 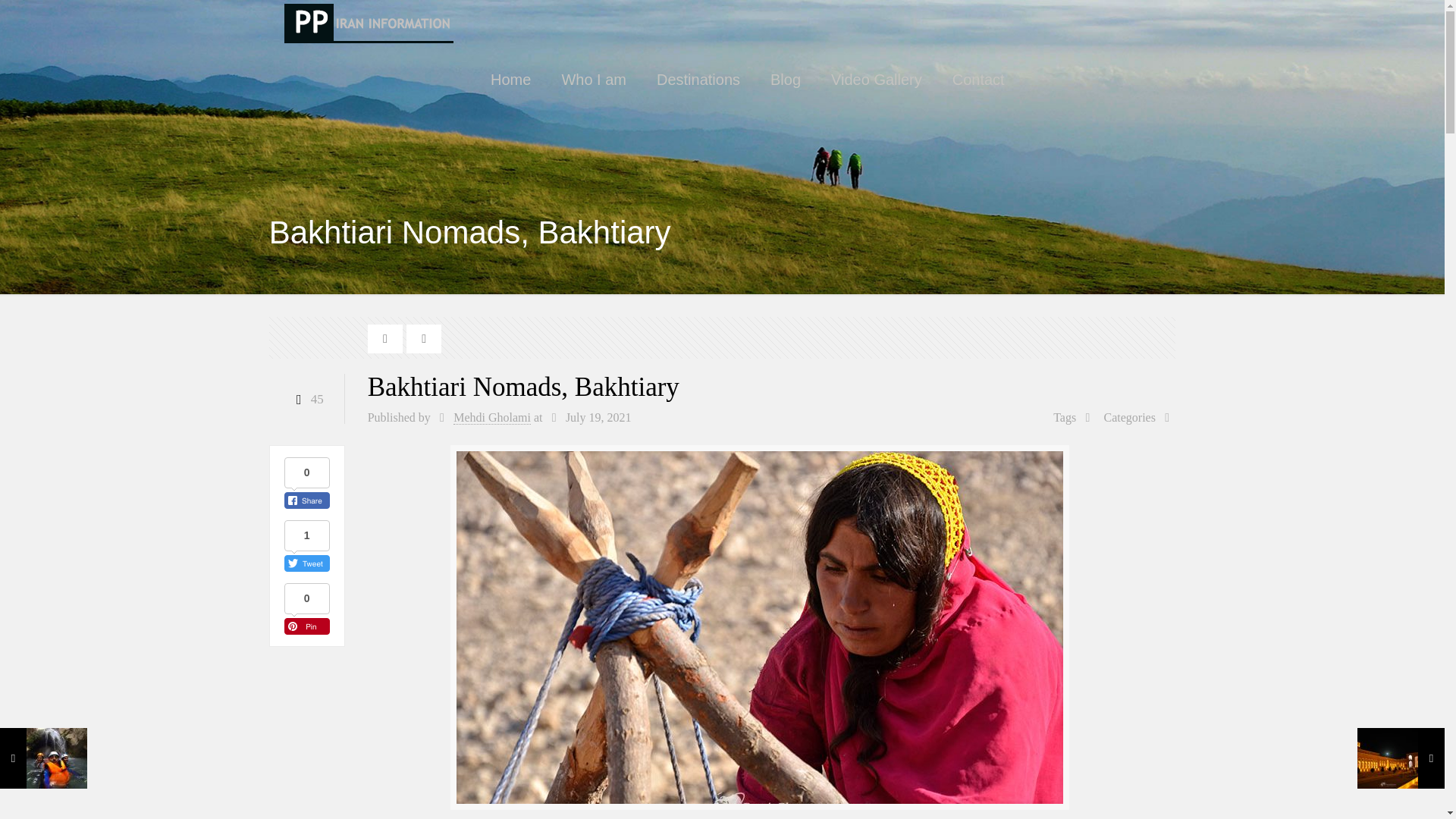 I want to click on 45, so click(x=306, y=399).